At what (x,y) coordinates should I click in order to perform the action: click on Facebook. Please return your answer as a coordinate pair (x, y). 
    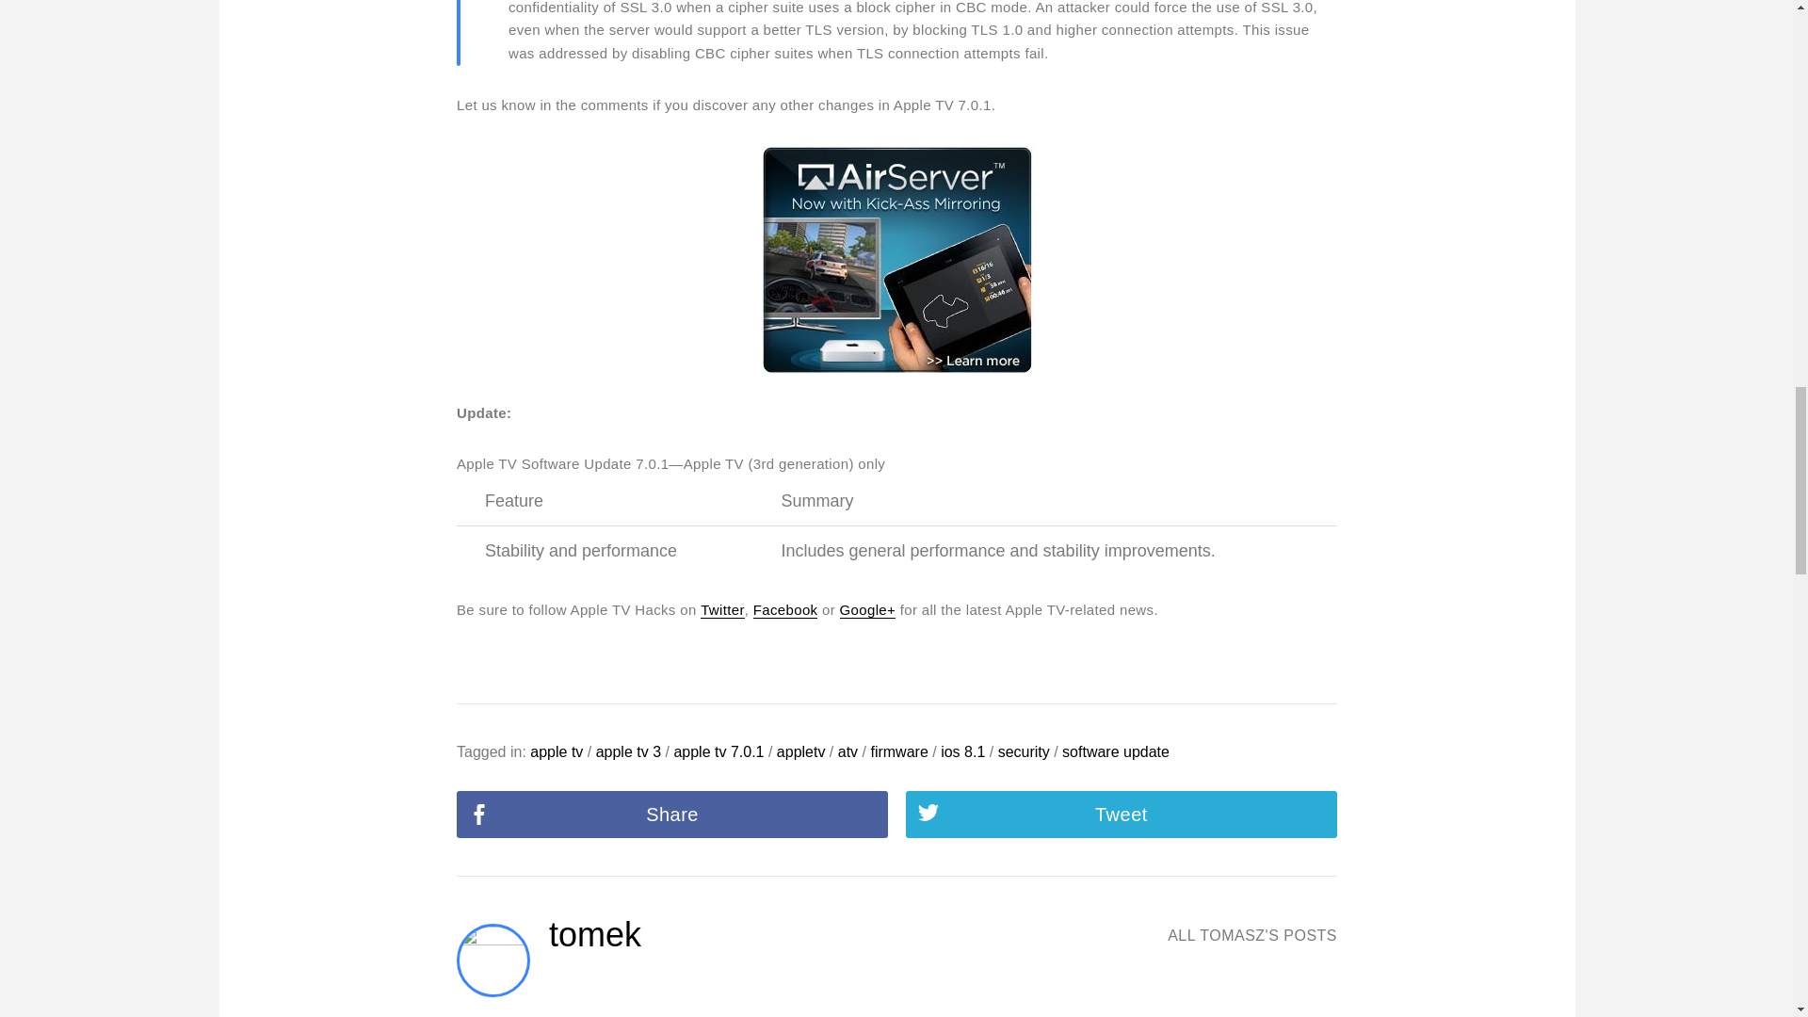
    Looking at the image, I should click on (785, 610).